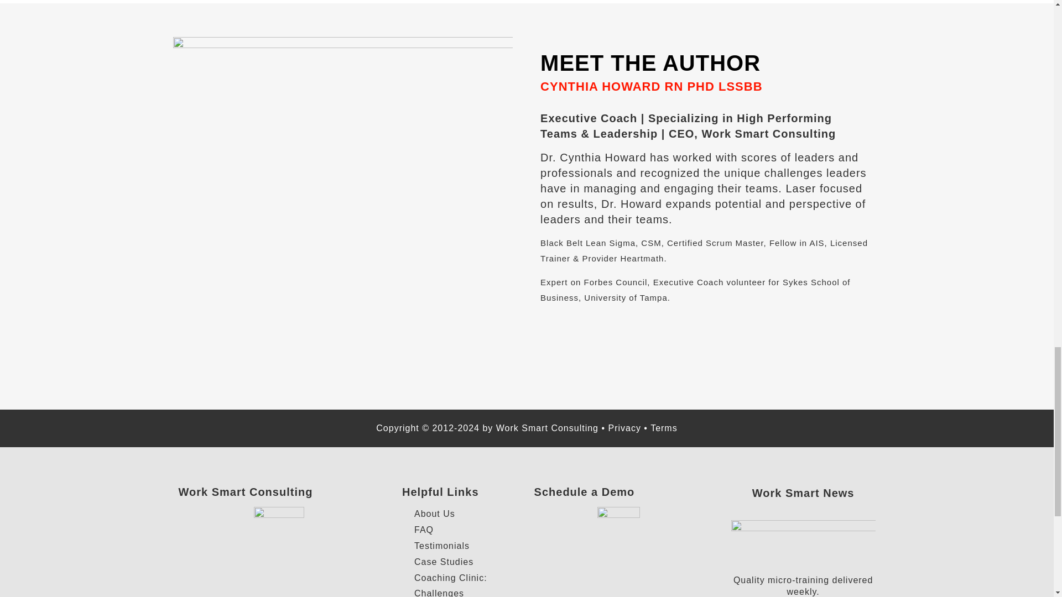  Describe the element at coordinates (462, 562) in the screenshot. I see `Case Studies` at that location.